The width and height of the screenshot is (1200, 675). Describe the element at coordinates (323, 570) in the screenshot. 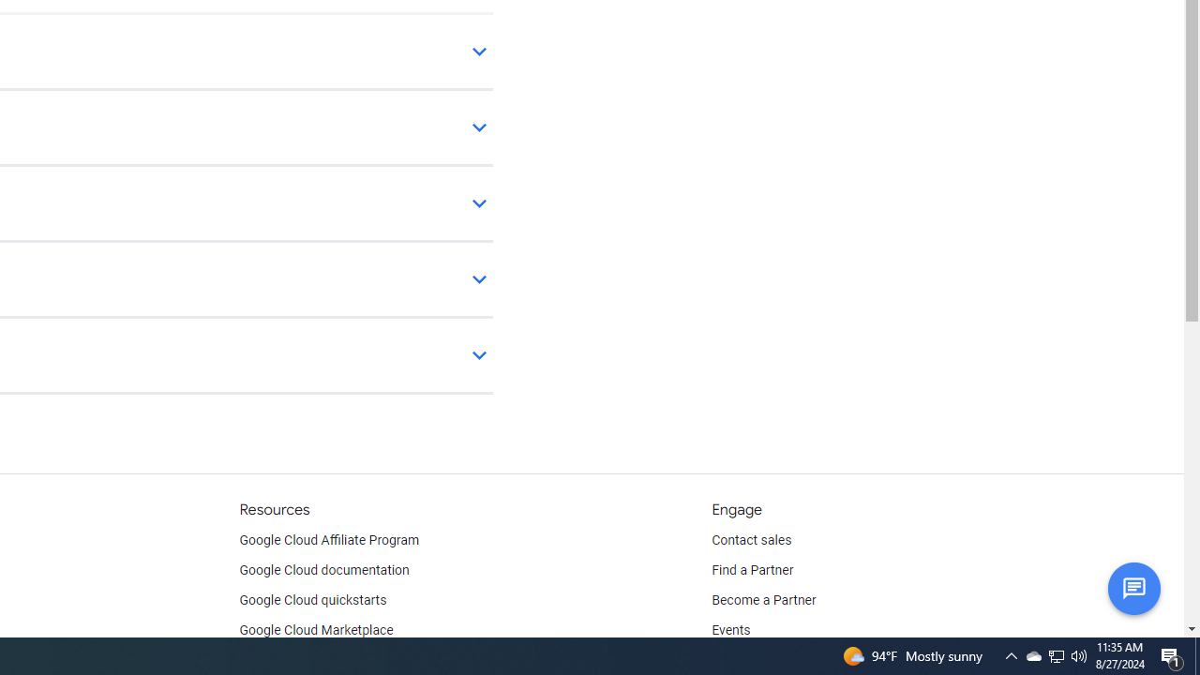

I see `Google Cloud documentation` at that location.